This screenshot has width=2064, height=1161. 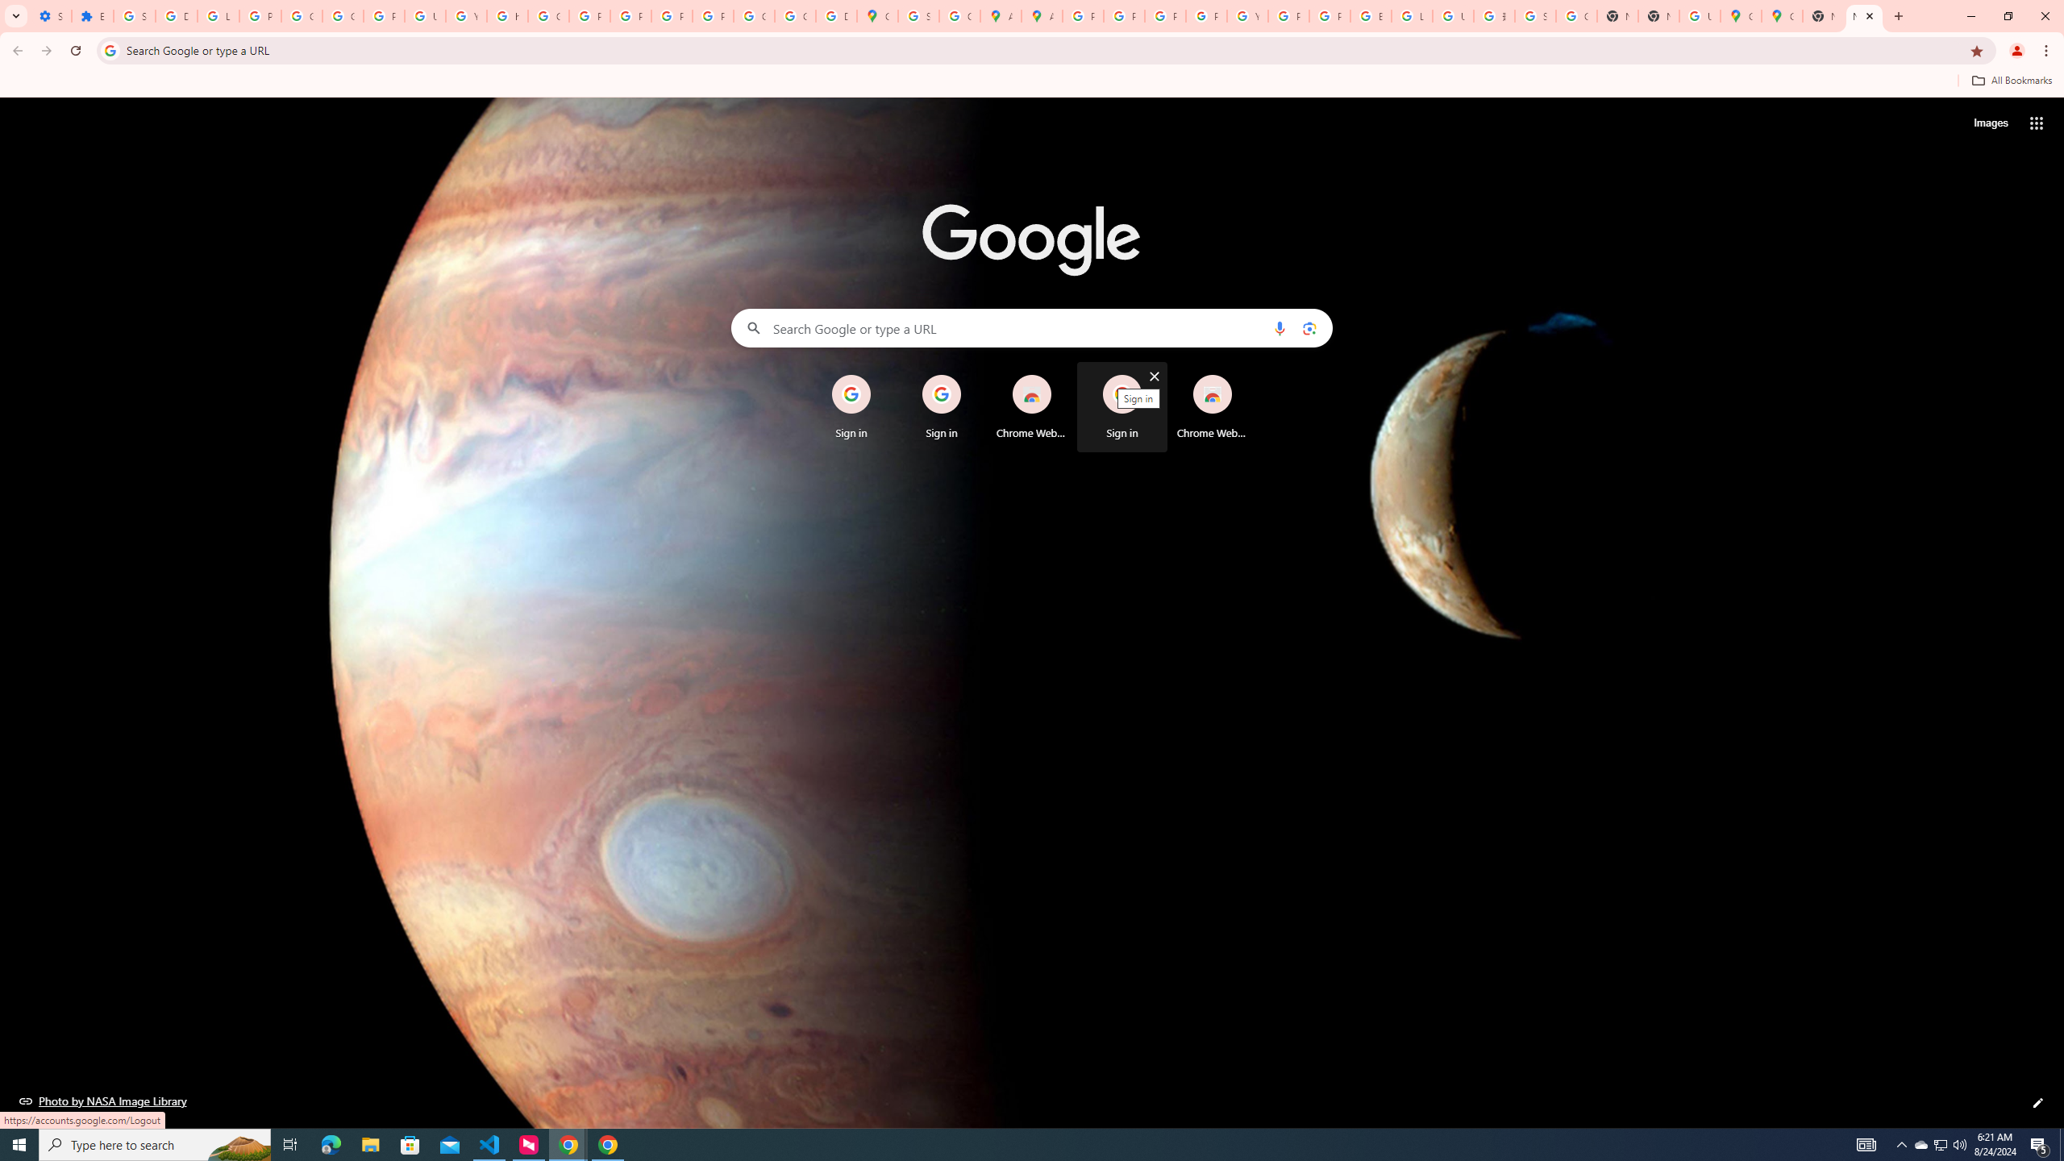 I want to click on Use Google Maps in Space - Google Maps Help, so click(x=1700, y=16).